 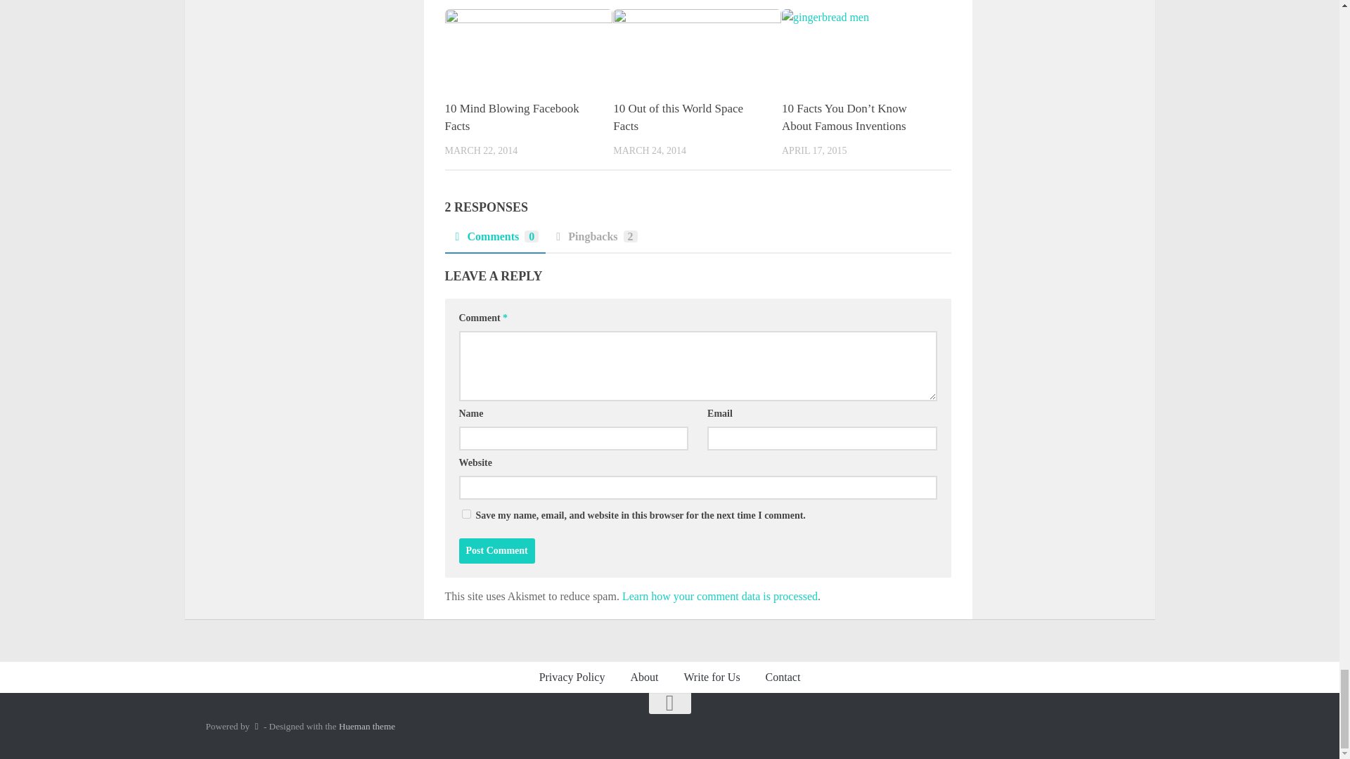 I want to click on Hueman theme, so click(x=367, y=727).